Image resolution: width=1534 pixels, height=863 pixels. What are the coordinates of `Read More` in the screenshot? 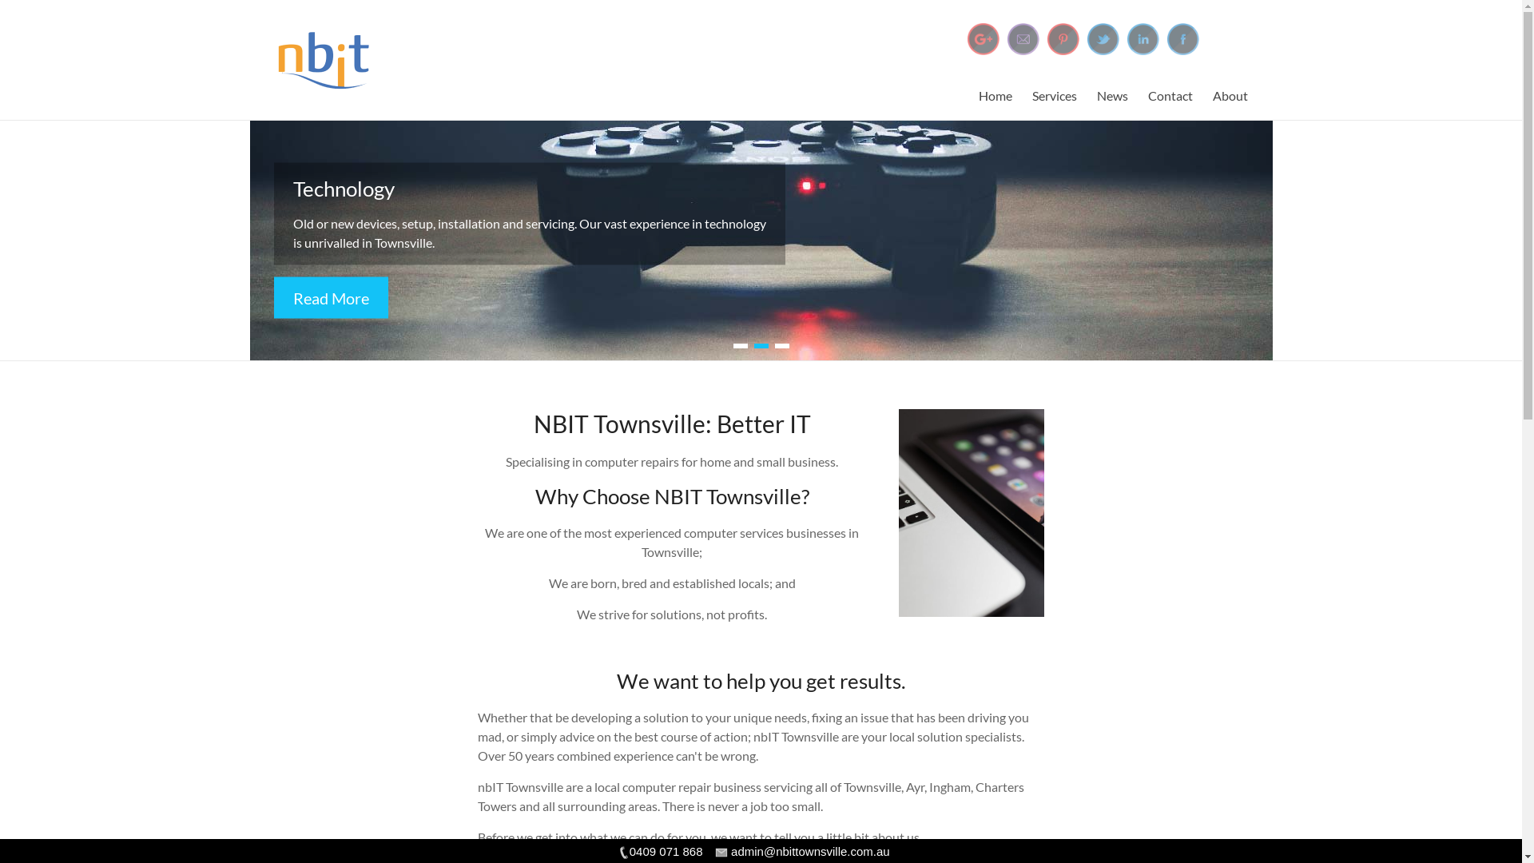 It's located at (331, 297).